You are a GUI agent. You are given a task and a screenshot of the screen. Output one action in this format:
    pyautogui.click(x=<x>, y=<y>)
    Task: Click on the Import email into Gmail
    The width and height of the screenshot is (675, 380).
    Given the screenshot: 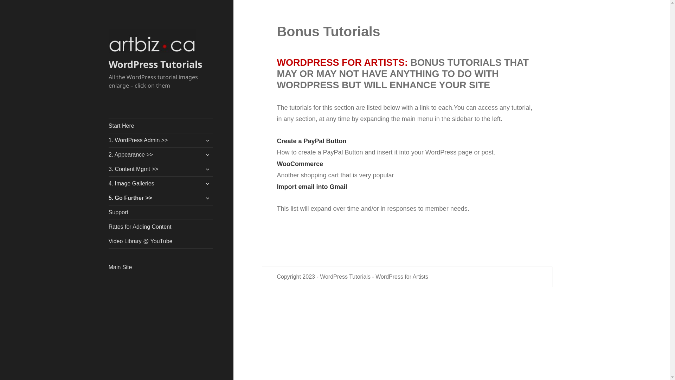 What is the action you would take?
    pyautogui.click(x=312, y=187)
    